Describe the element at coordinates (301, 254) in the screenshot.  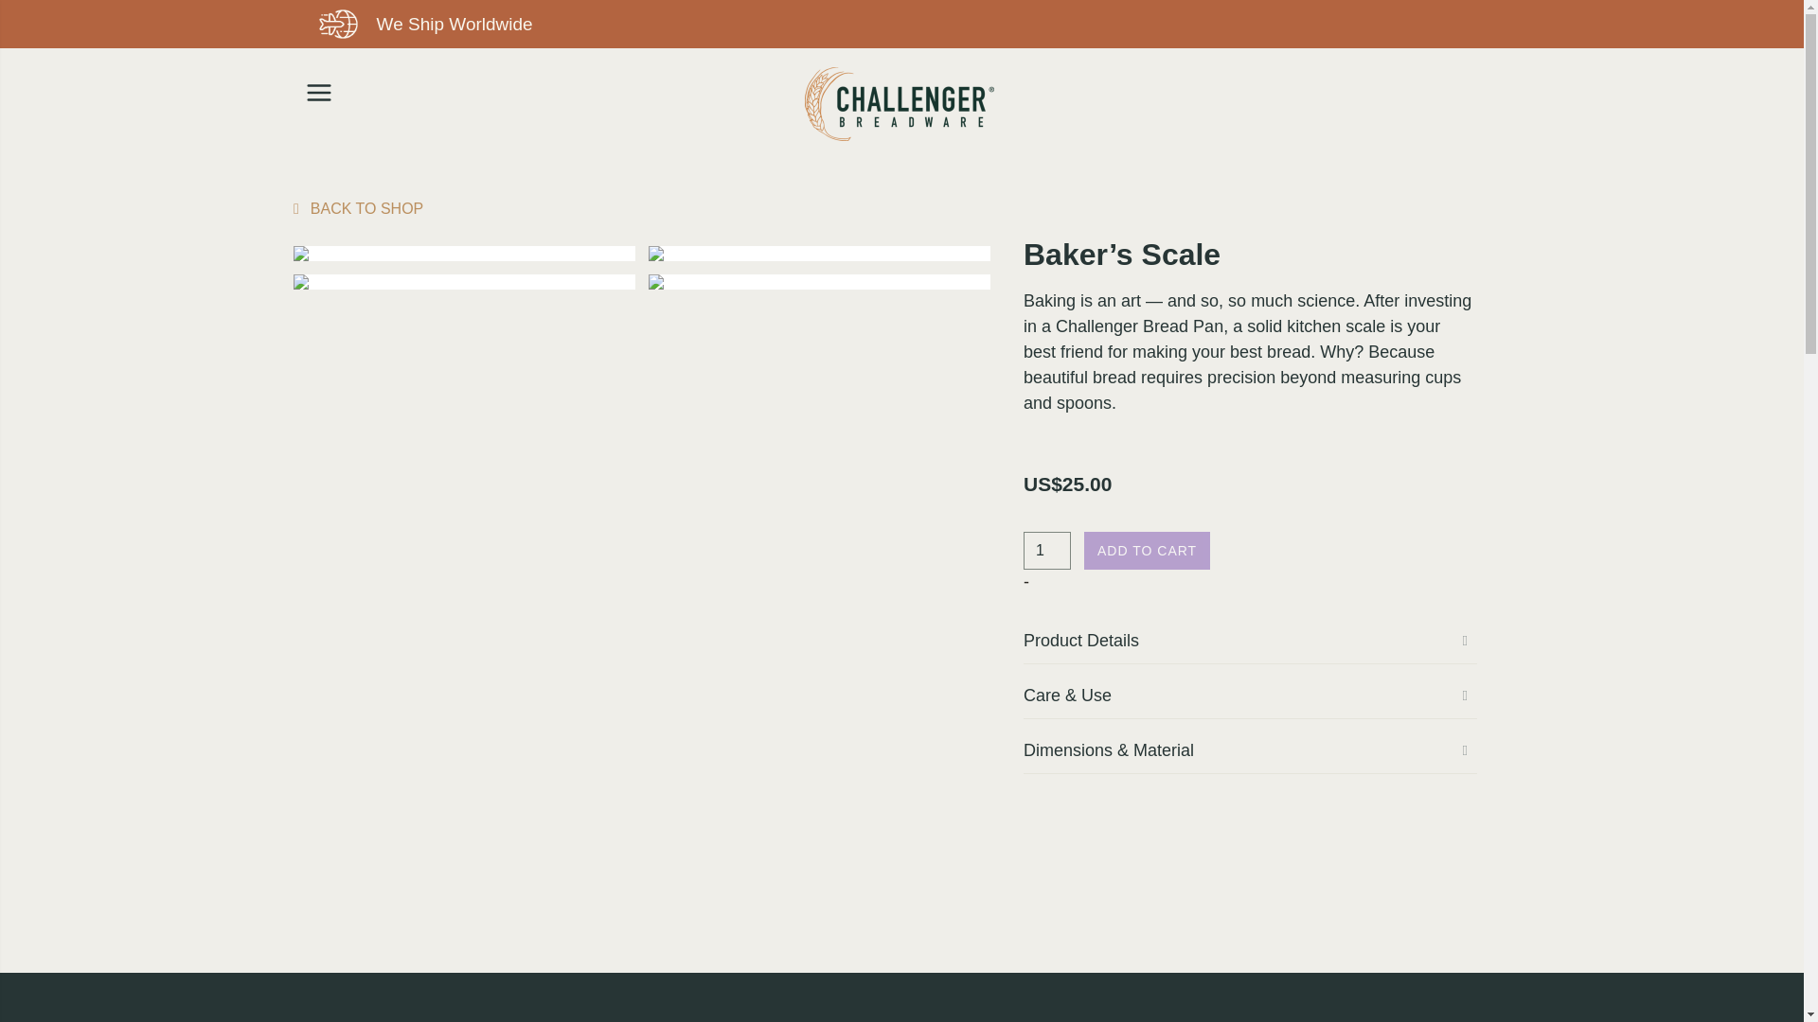
I see `Bakers-Scale-Top-1` at that location.